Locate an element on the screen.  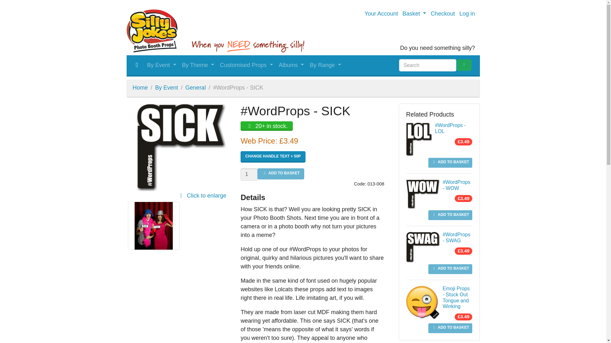
1 is located at coordinates (249, 175).